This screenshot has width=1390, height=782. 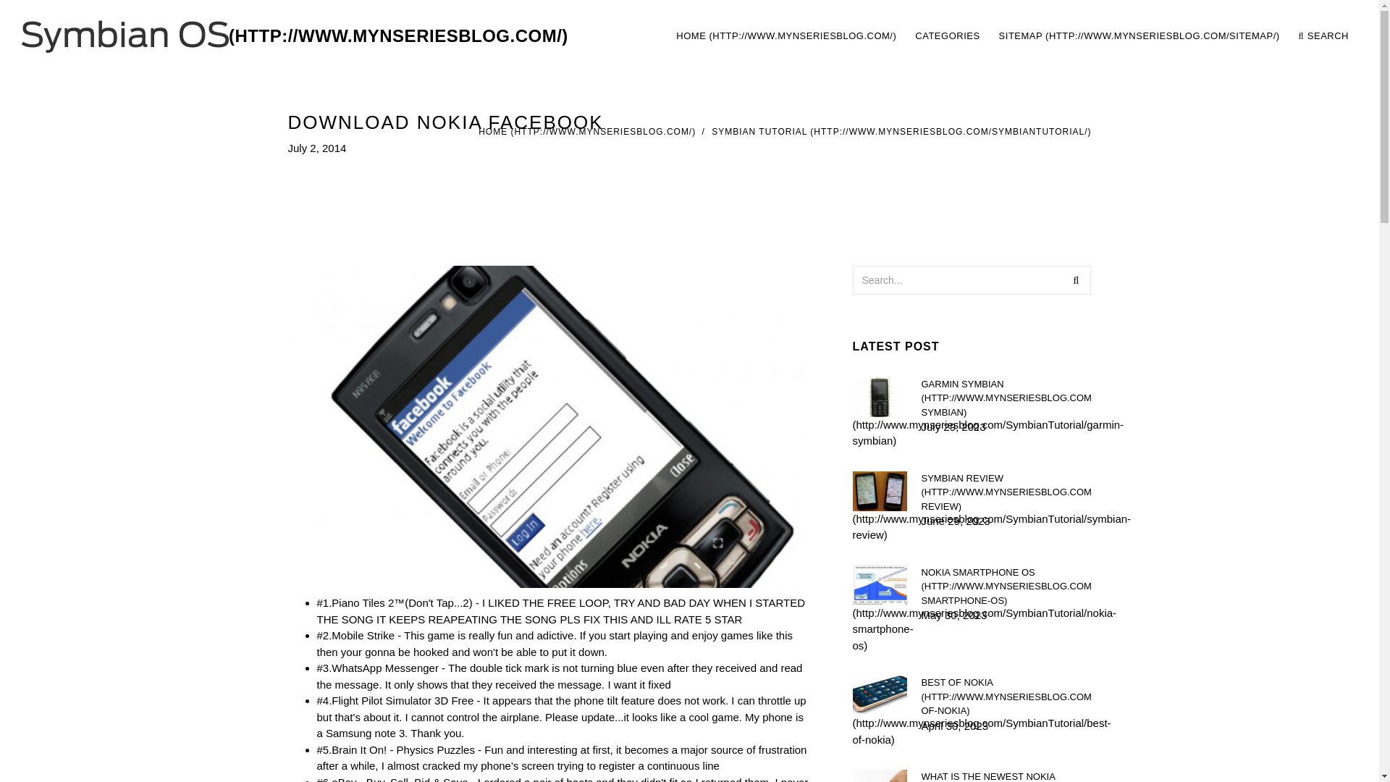 I want to click on SITEMAP, so click(x=1139, y=36).